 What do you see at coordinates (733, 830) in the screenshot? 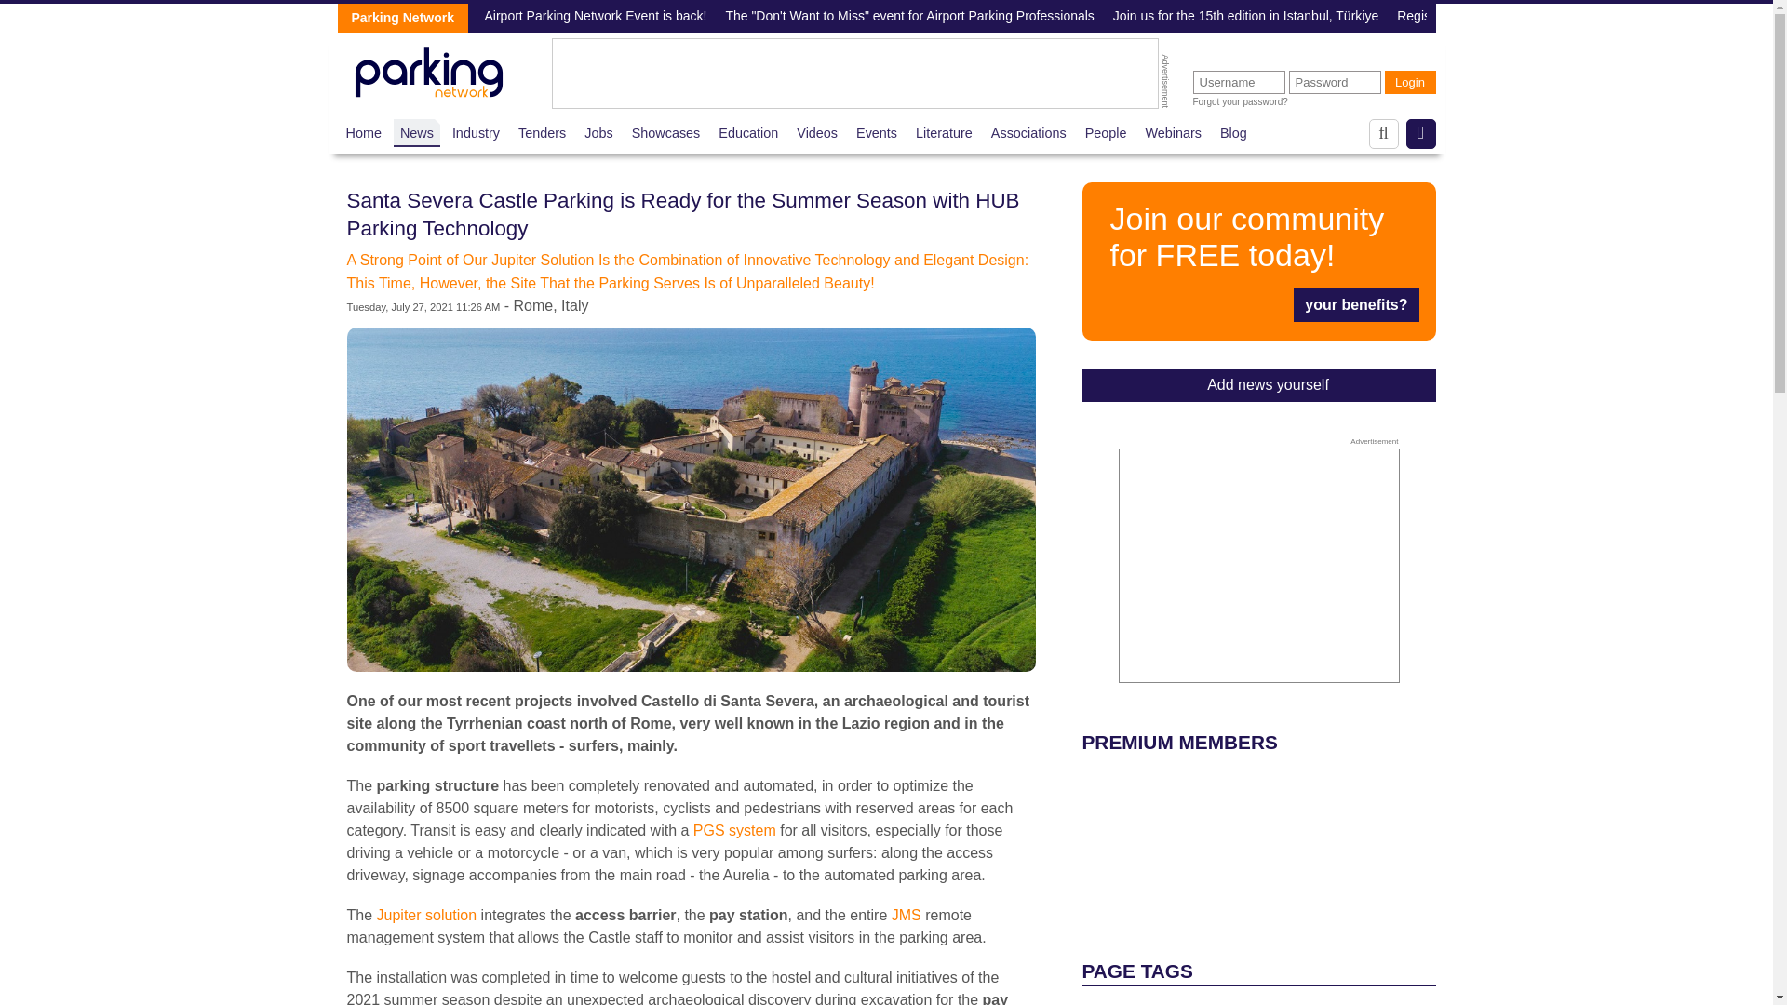
I see `PGS system` at bounding box center [733, 830].